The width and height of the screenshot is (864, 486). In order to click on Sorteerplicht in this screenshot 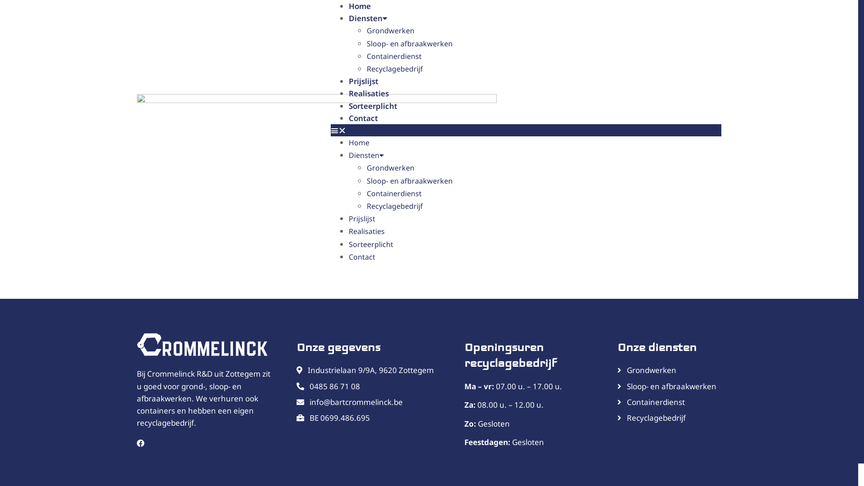, I will do `click(373, 105)`.